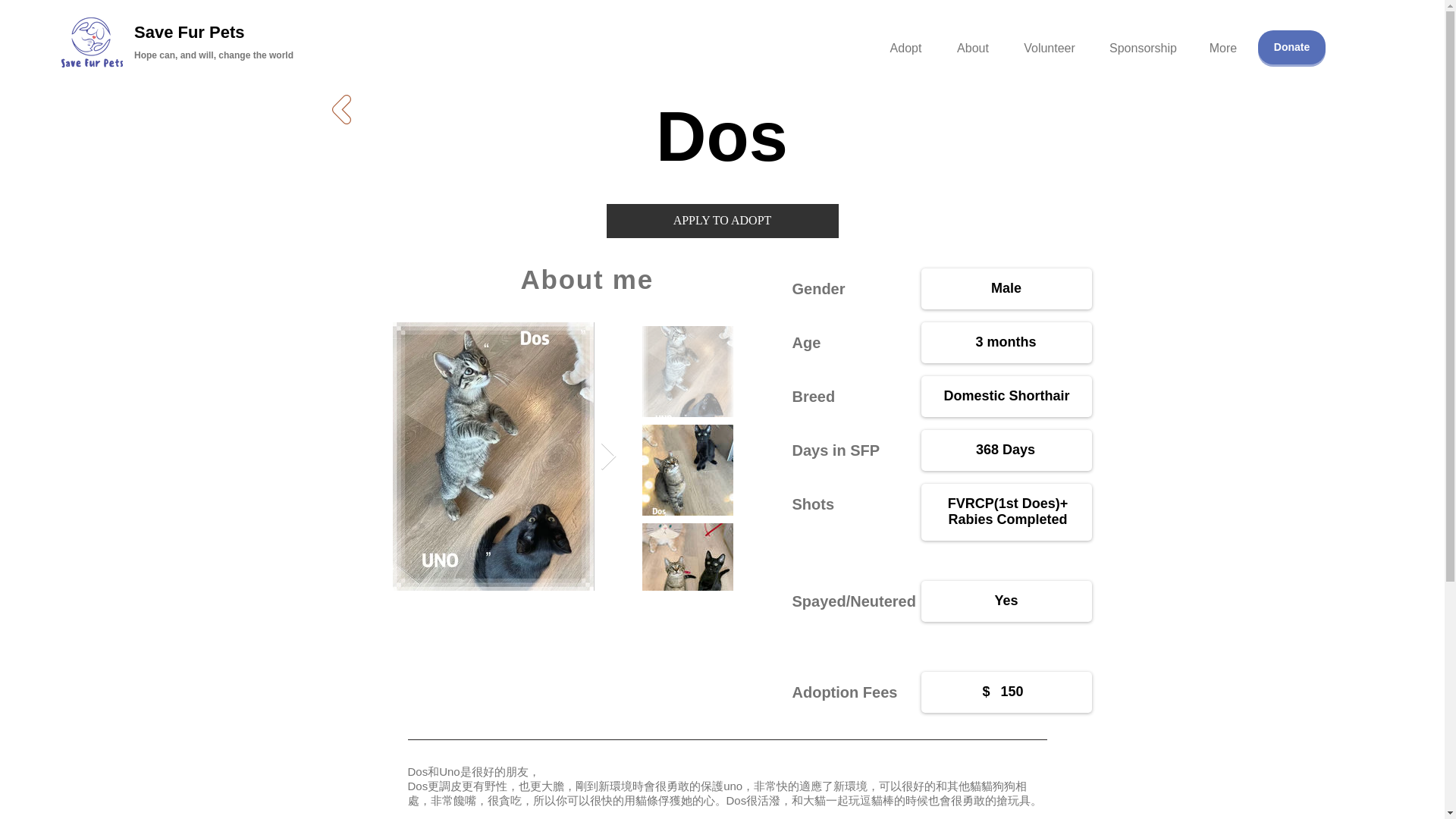  What do you see at coordinates (905, 41) in the screenshot?
I see `Adopt` at bounding box center [905, 41].